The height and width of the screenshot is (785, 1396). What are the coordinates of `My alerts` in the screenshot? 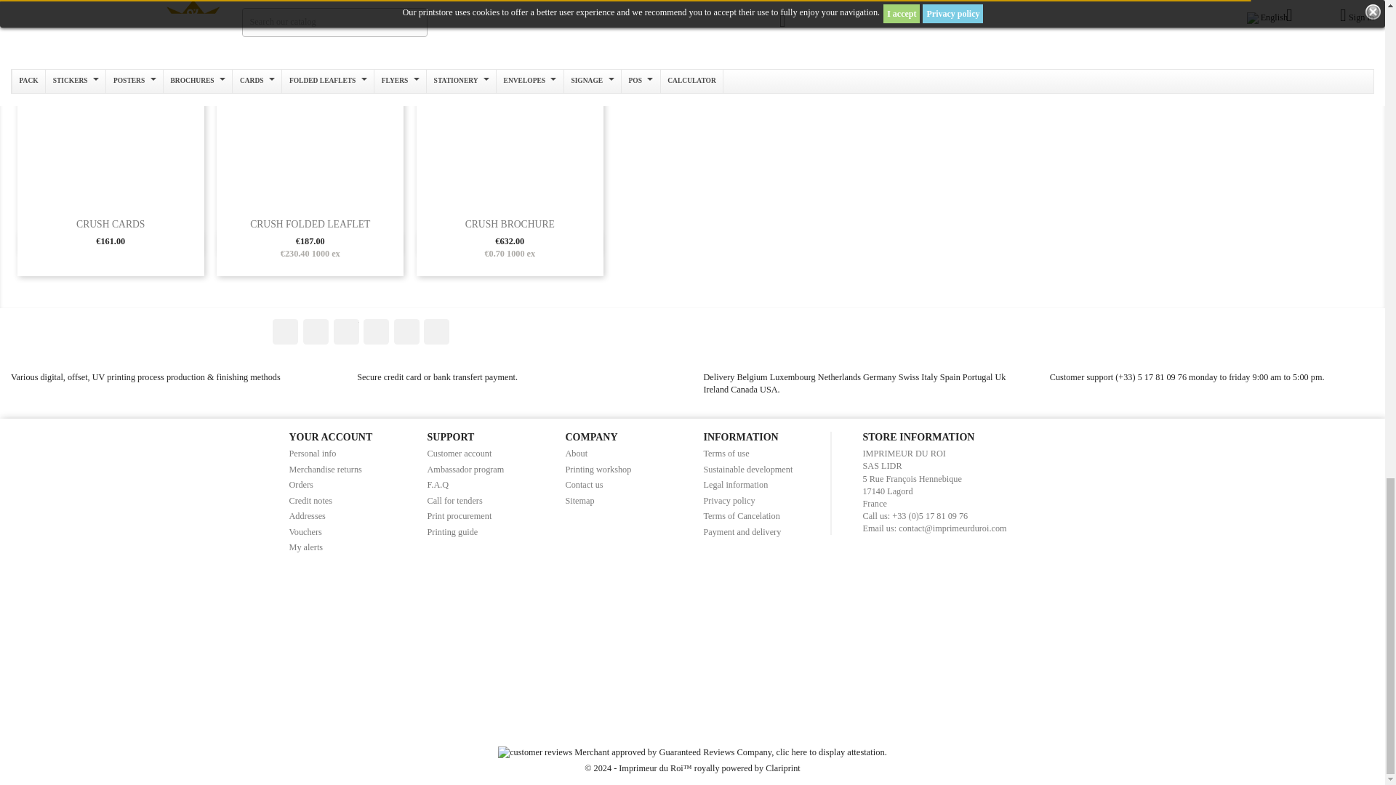 It's located at (306, 547).